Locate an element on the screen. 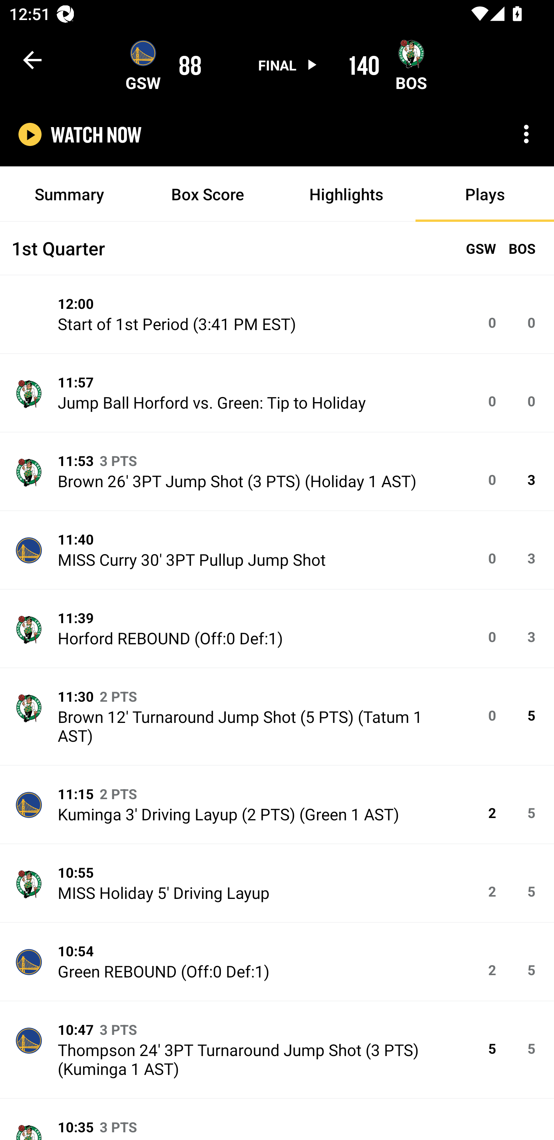  Navigate up is located at coordinates (32, 60).